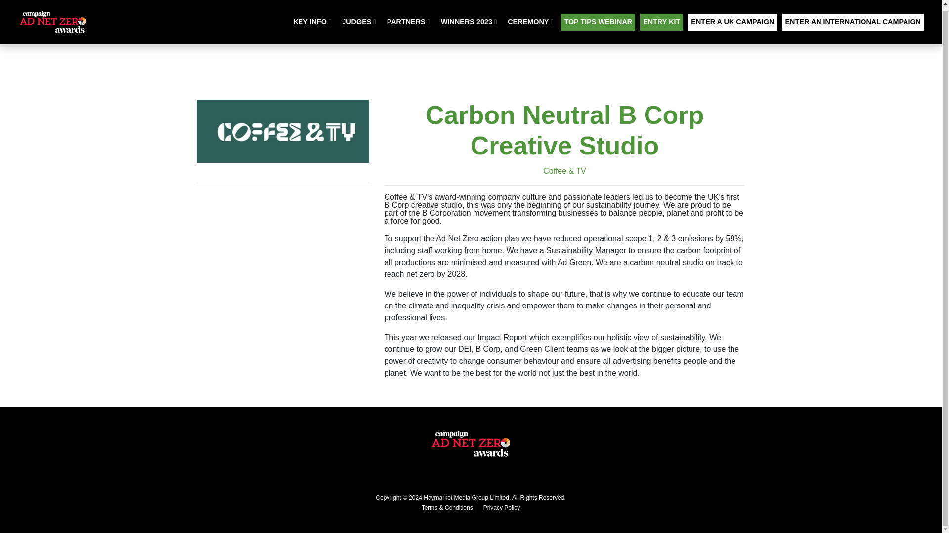 This screenshot has width=949, height=533. What do you see at coordinates (469, 18) in the screenshot?
I see `WINNERS 2023` at bounding box center [469, 18].